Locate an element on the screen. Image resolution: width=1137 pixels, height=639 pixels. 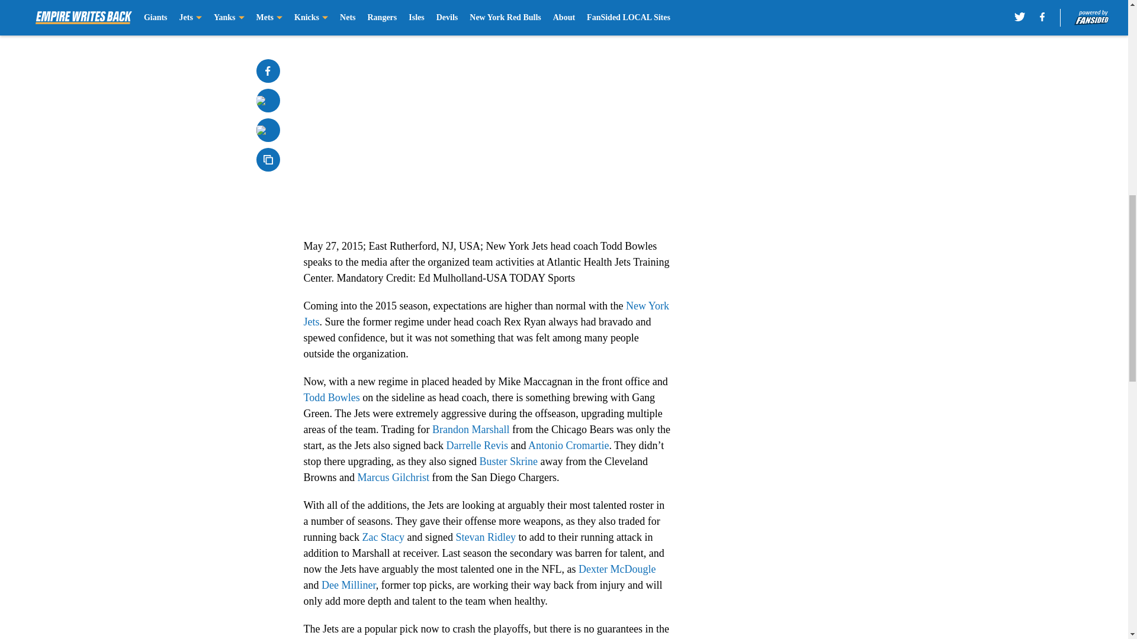
Buster Skrine is located at coordinates (508, 461).